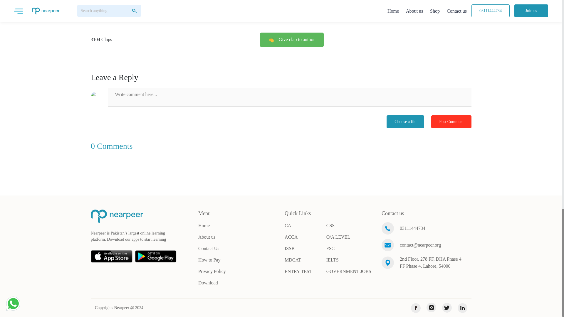 This screenshot has width=564, height=317. Describe the element at coordinates (292, 40) in the screenshot. I see `Give clap to author` at that location.